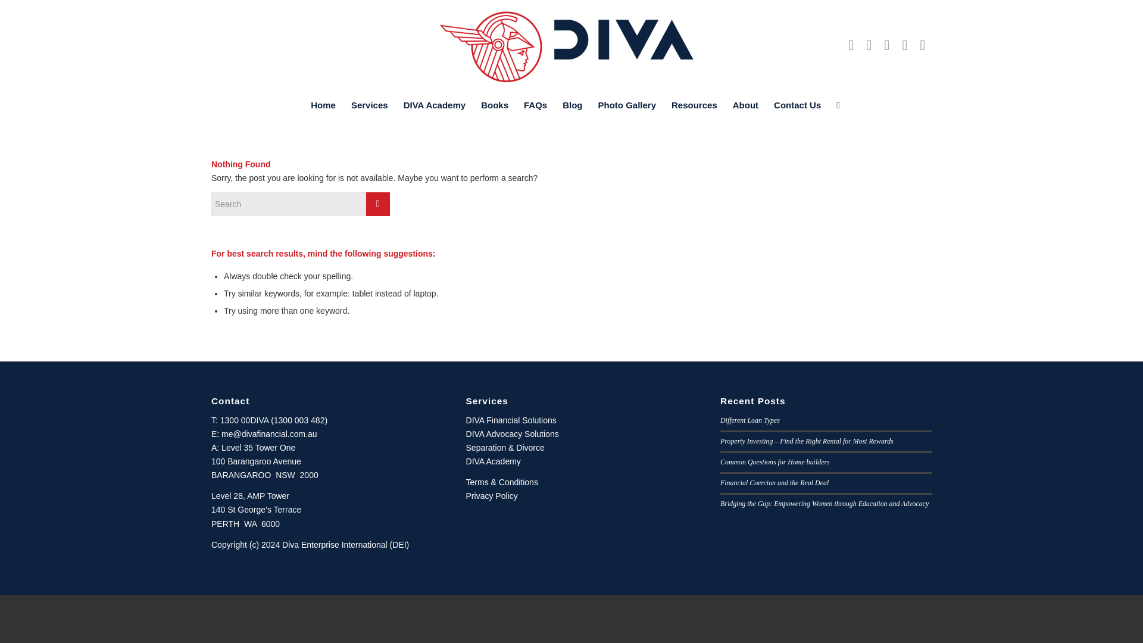  Describe the element at coordinates (869, 45) in the screenshot. I see `LinkedIn` at that location.